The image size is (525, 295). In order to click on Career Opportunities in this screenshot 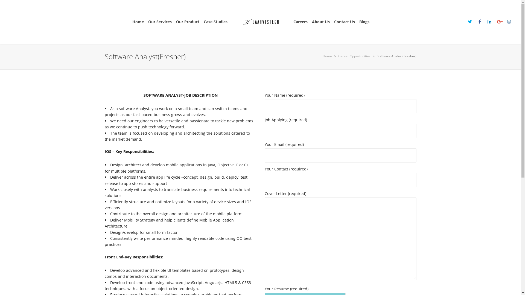, I will do `click(354, 56)`.